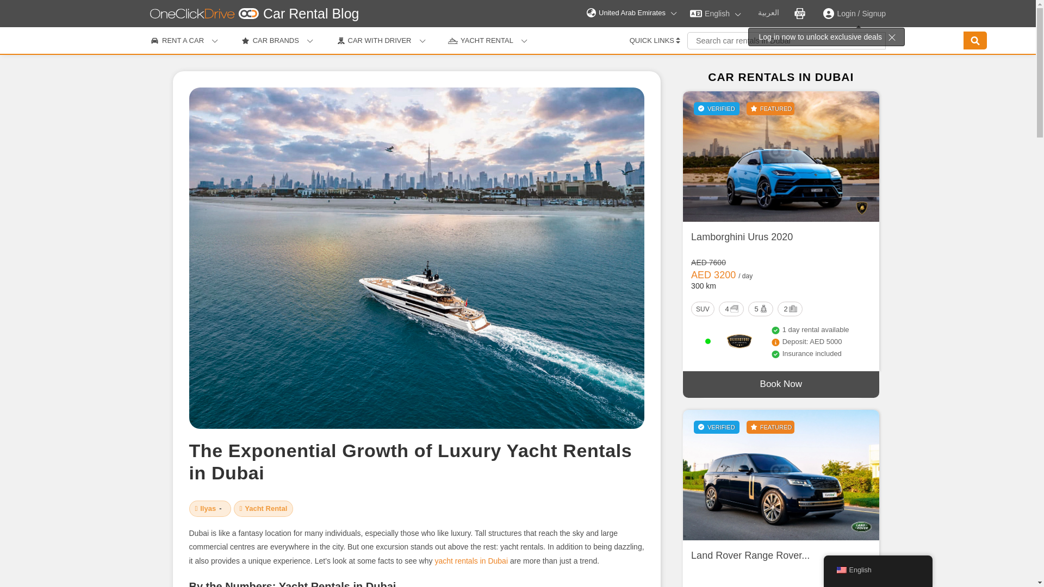 The image size is (1044, 587). What do you see at coordinates (716, 13) in the screenshot?
I see `English` at bounding box center [716, 13].